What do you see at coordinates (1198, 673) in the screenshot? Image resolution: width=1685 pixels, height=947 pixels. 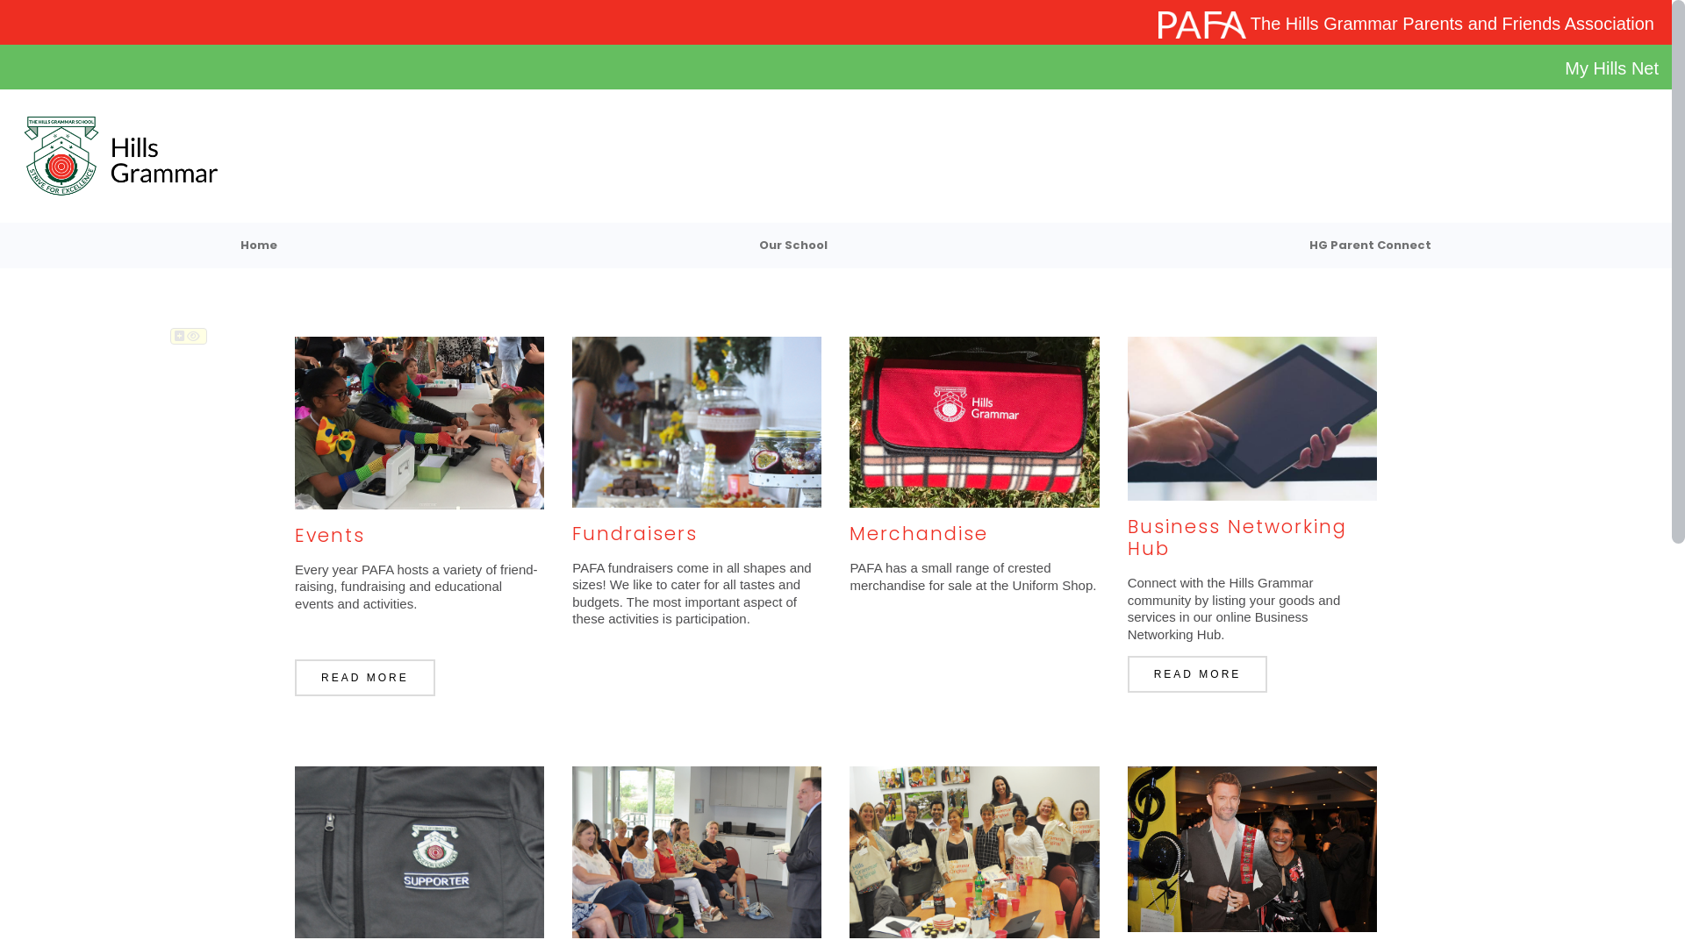 I see `READ MORE` at bounding box center [1198, 673].